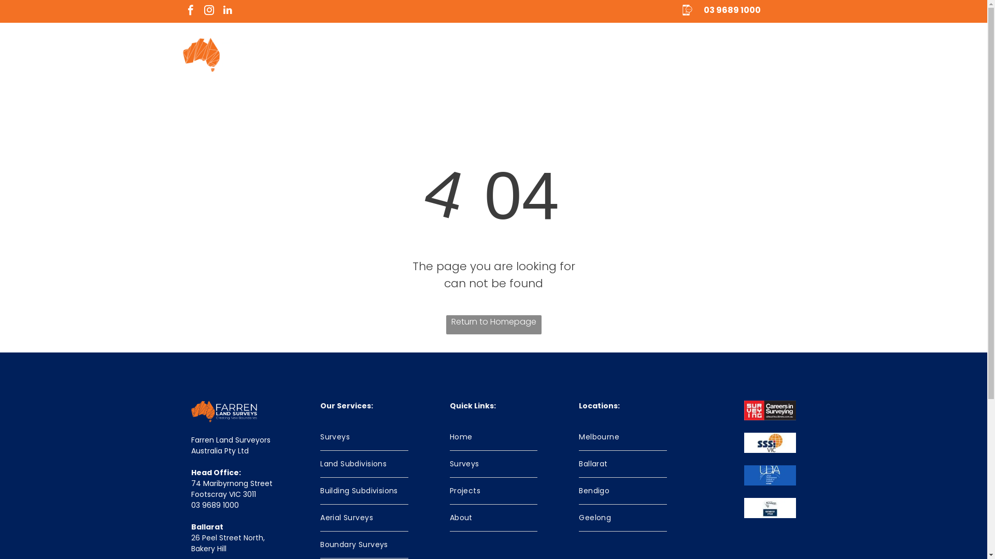  What do you see at coordinates (538, 55) in the screenshot?
I see `Town Planning` at bounding box center [538, 55].